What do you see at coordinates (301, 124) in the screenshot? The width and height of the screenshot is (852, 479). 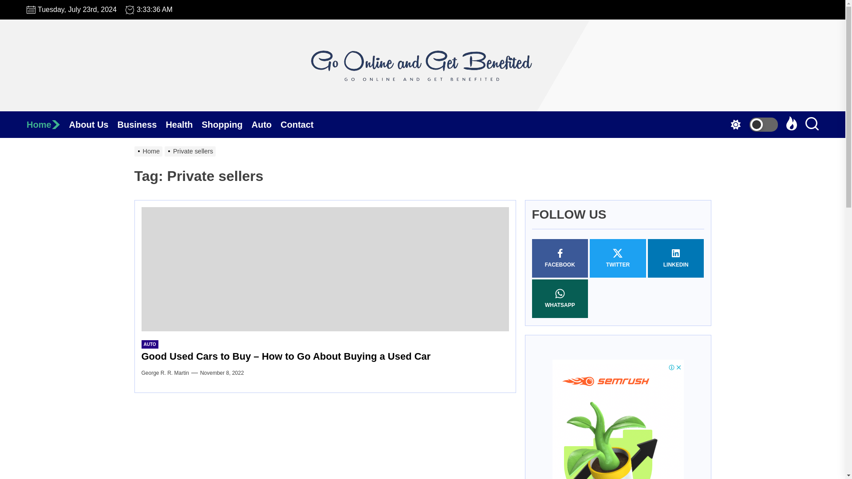 I see `Contact` at bounding box center [301, 124].